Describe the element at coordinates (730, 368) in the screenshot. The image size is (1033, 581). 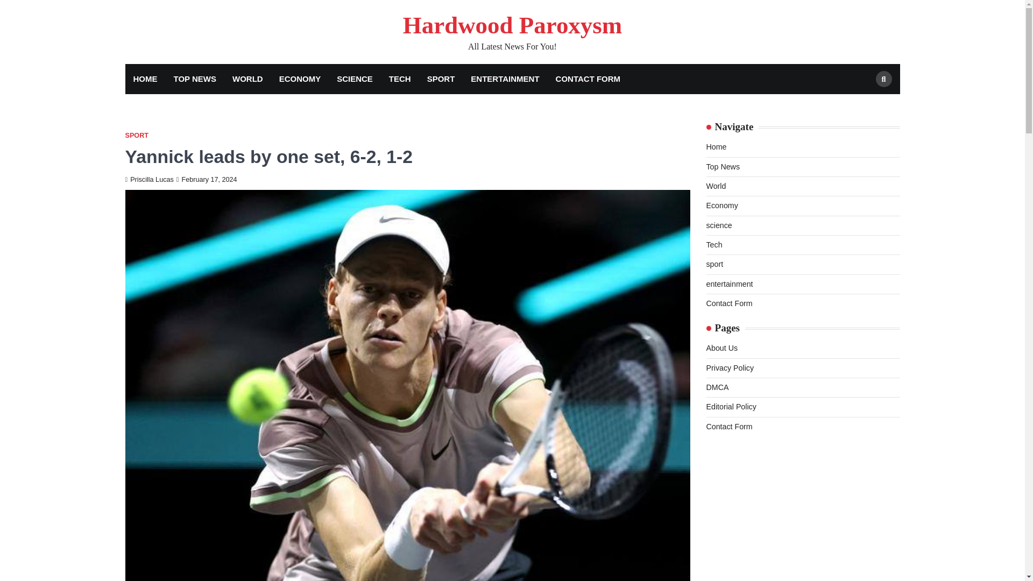
I see `Privacy Policy` at that location.